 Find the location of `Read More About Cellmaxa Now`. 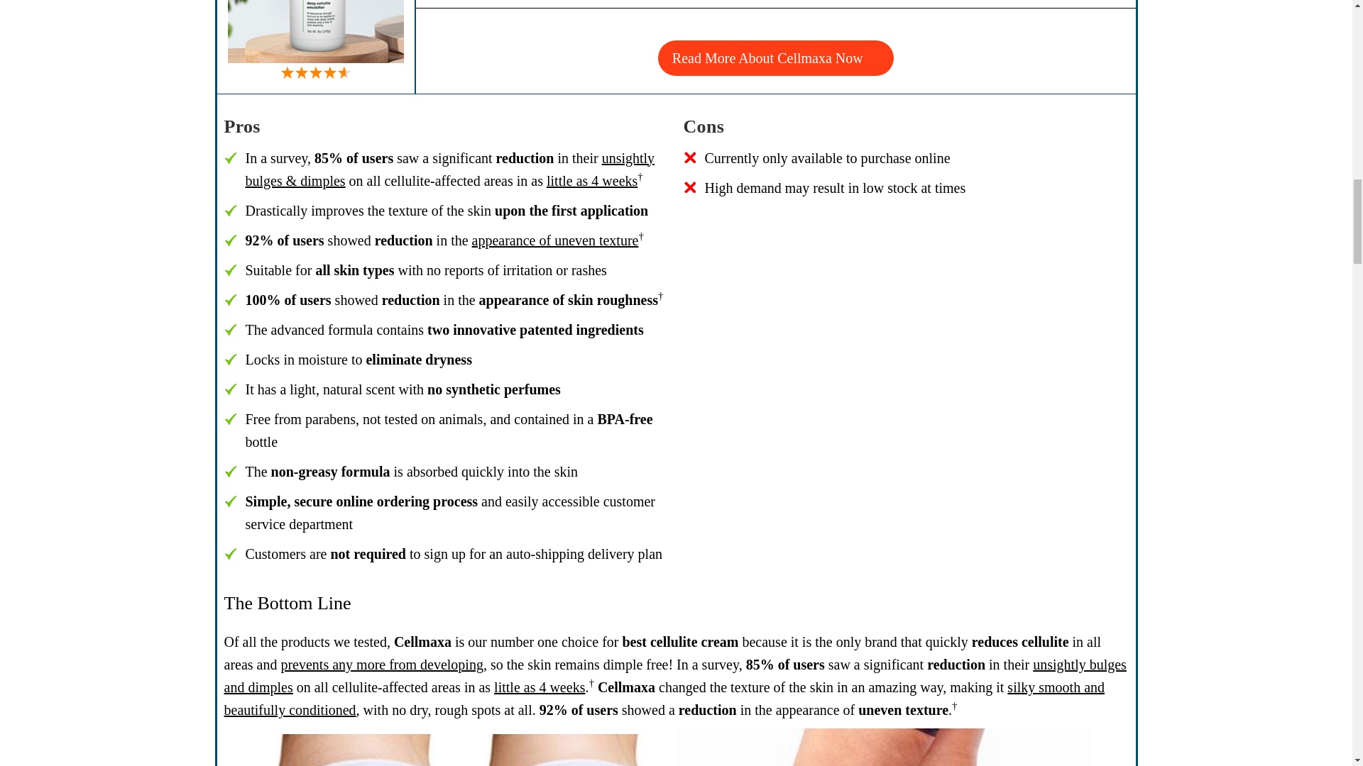

Read More About Cellmaxa Now is located at coordinates (776, 58).